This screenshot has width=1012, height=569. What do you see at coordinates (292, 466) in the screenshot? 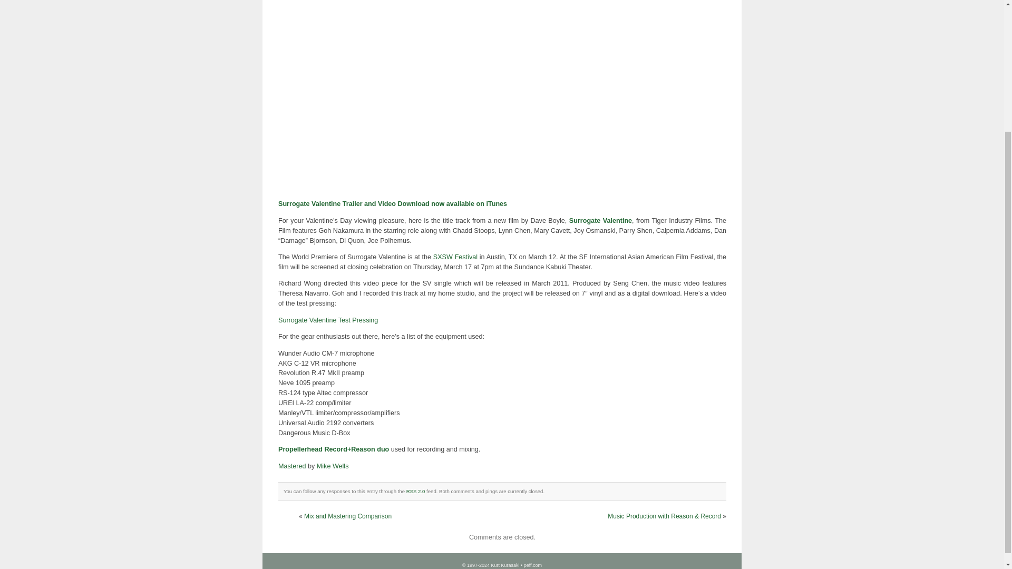
I see `Mastered` at bounding box center [292, 466].